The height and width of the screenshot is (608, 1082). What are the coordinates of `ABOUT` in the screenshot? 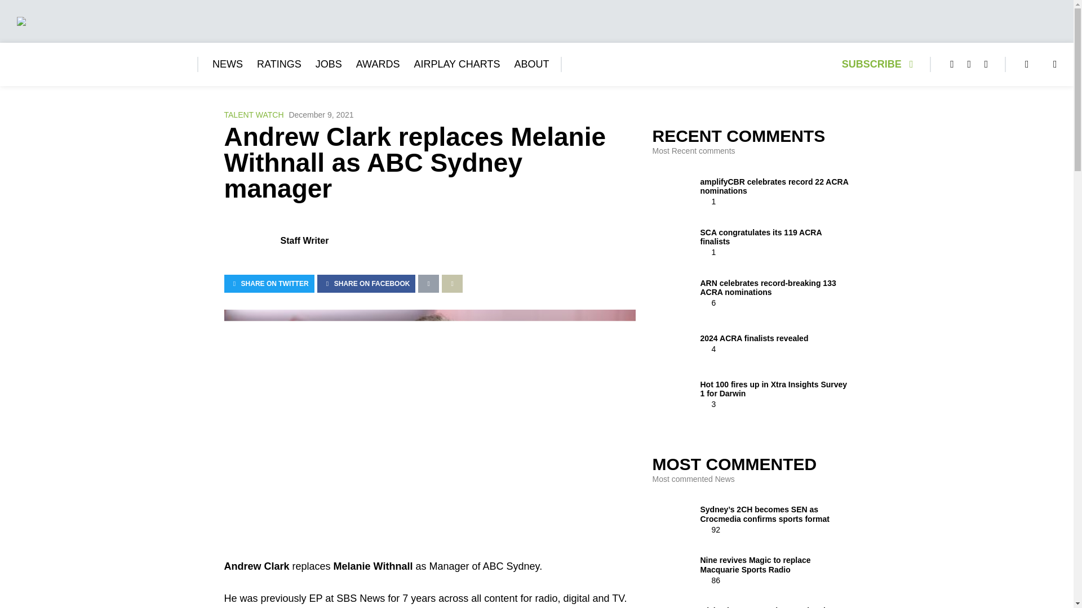 It's located at (531, 64).